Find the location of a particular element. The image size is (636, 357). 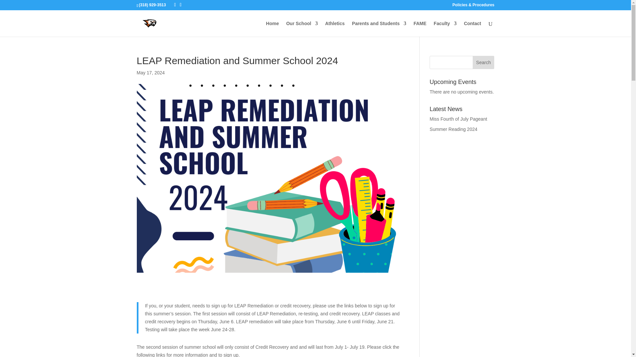

Home is located at coordinates (272, 29).